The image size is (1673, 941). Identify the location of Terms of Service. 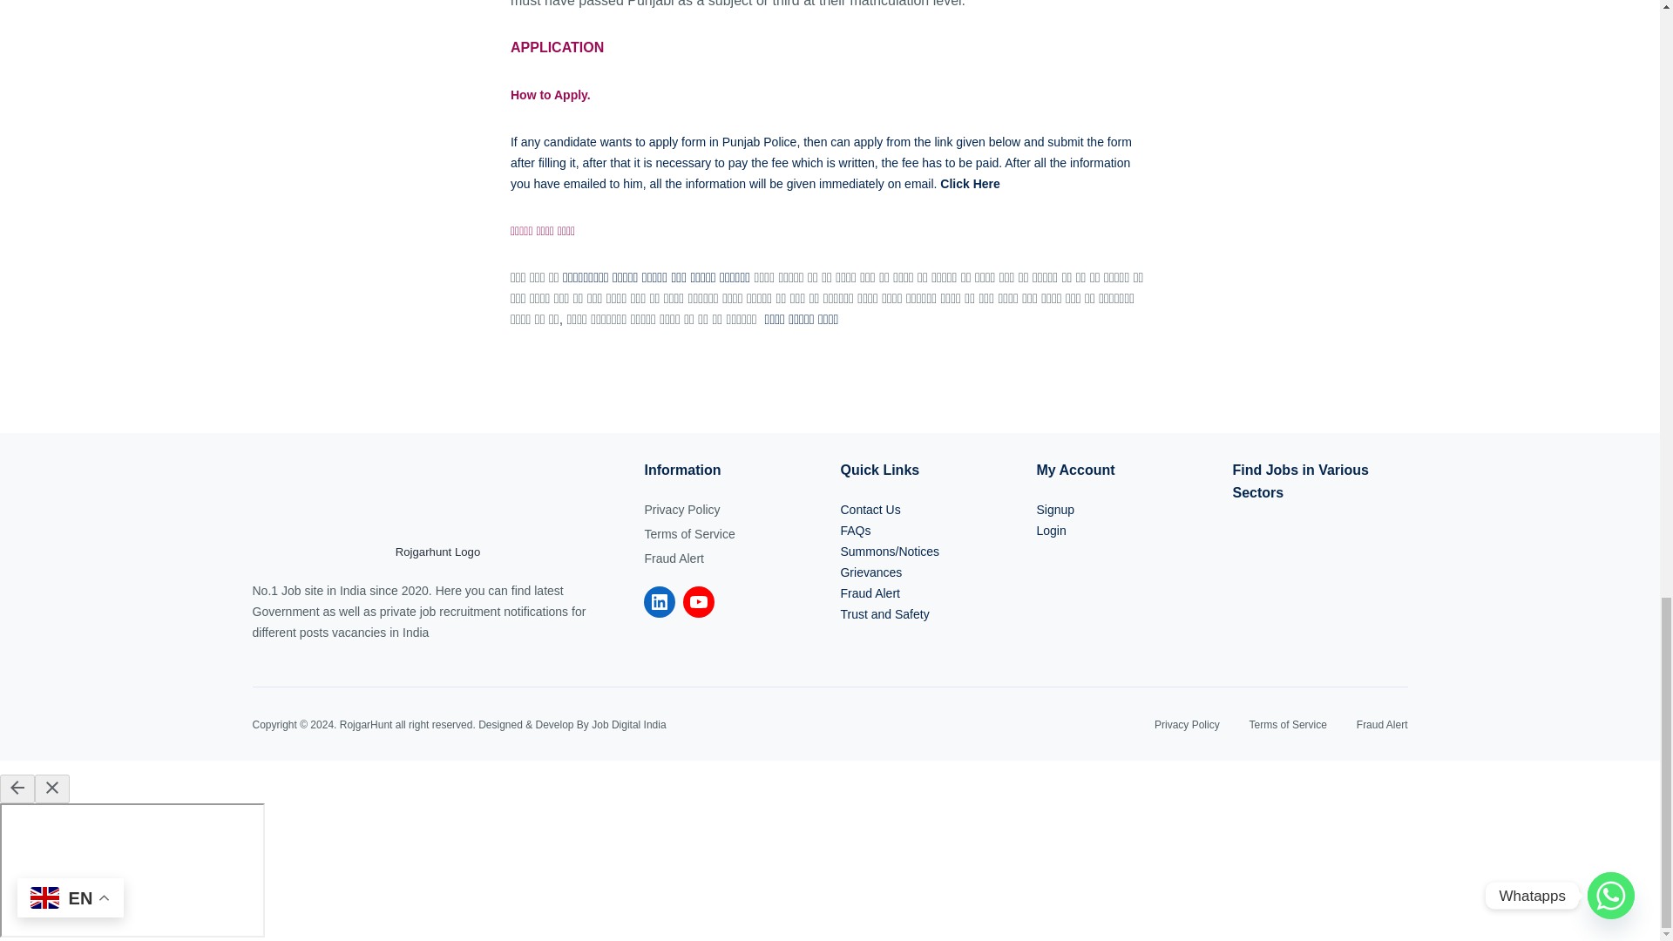
(688, 533).